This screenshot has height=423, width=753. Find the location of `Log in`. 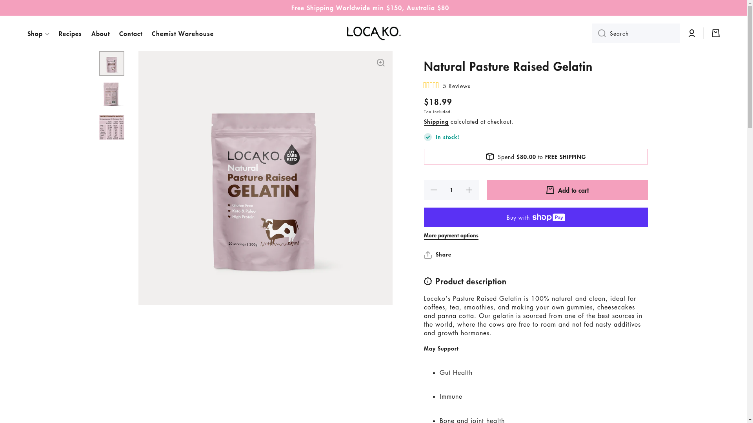

Log in is located at coordinates (692, 33).